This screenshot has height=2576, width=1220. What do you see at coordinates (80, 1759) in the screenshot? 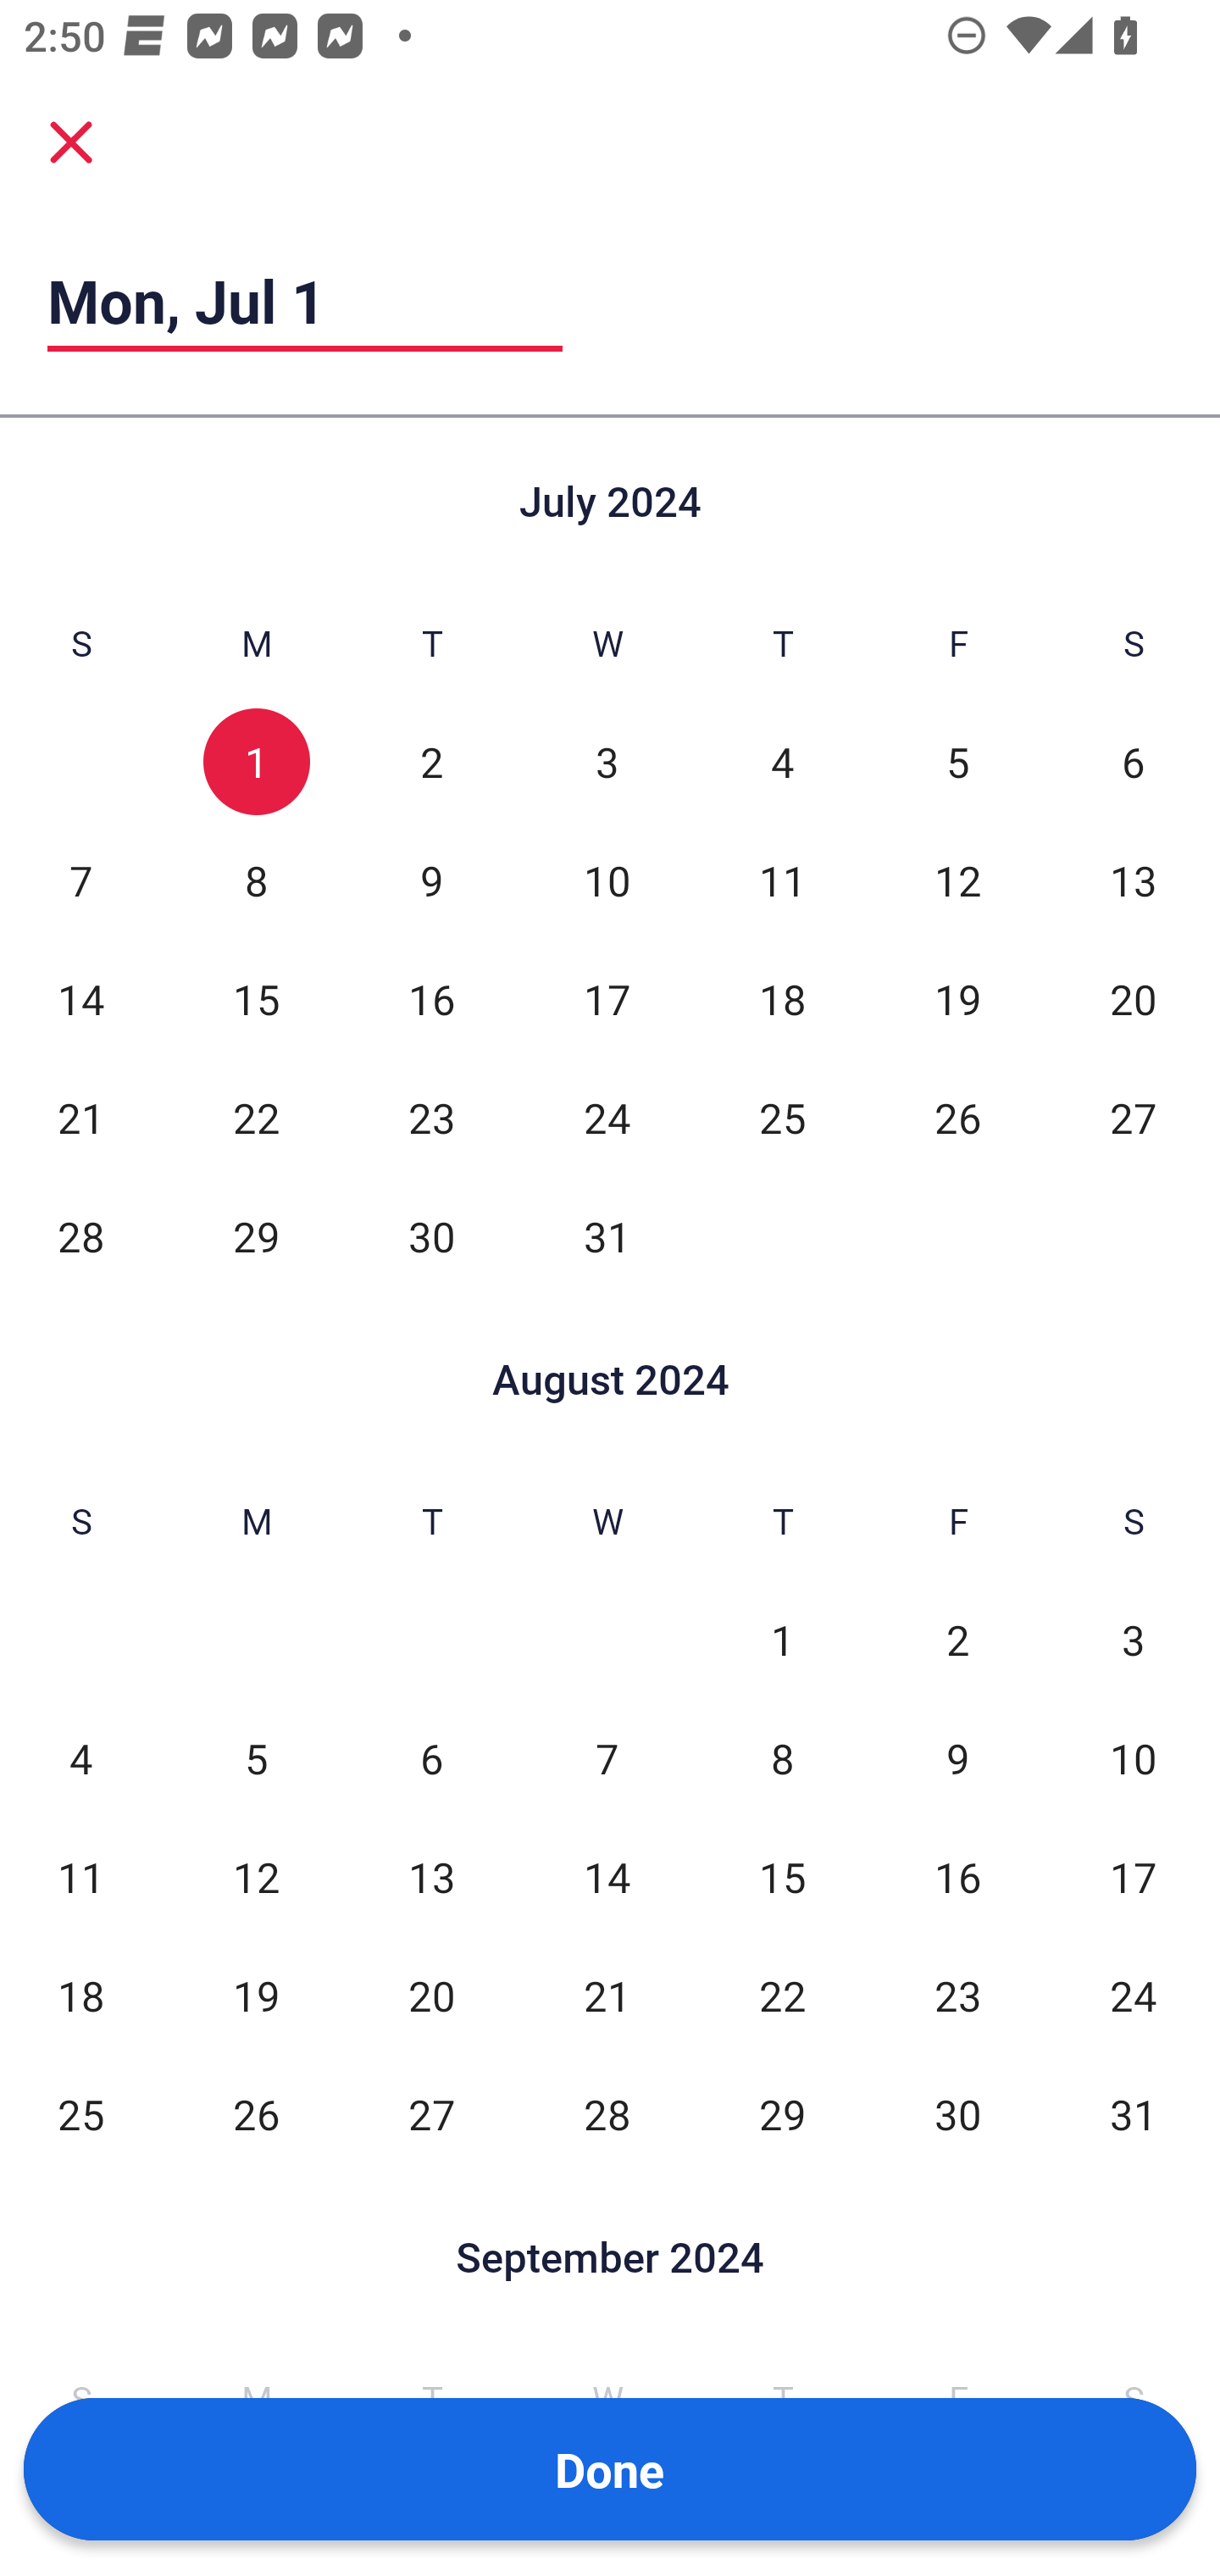
I see `4 Sun, Aug 4, Not Selected` at bounding box center [80, 1759].